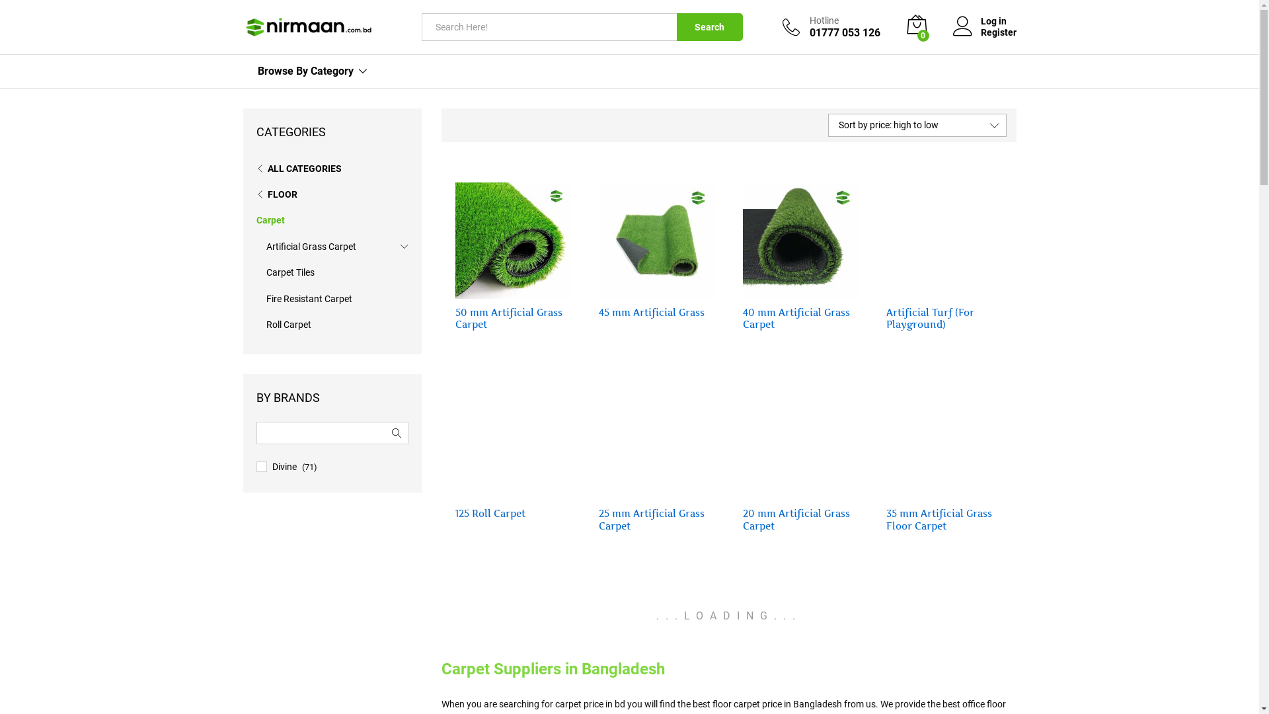 The height and width of the screenshot is (714, 1269). What do you see at coordinates (288, 325) in the screenshot?
I see `Roll Carpet` at bounding box center [288, 325].